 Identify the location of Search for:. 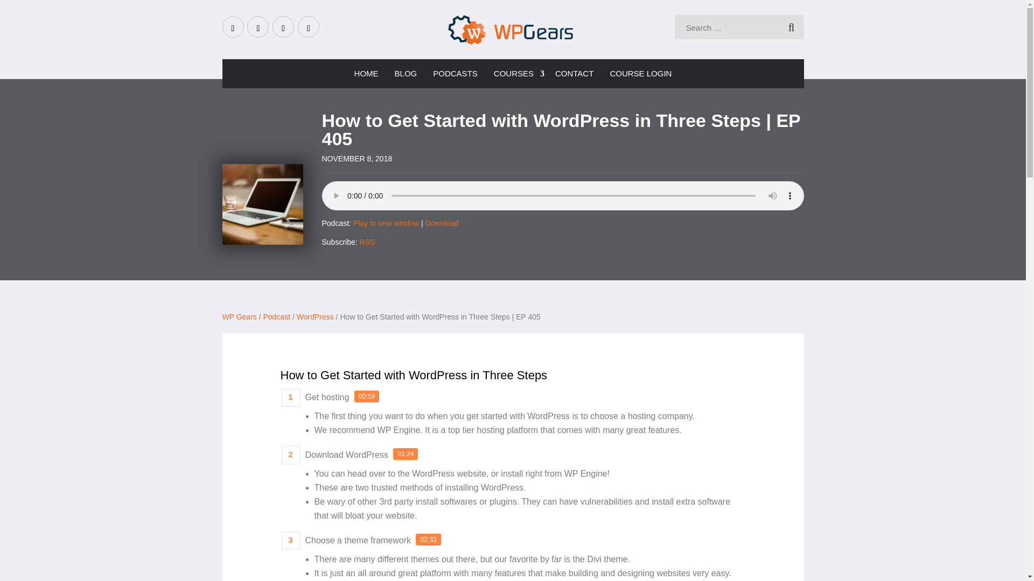
(727, 27).